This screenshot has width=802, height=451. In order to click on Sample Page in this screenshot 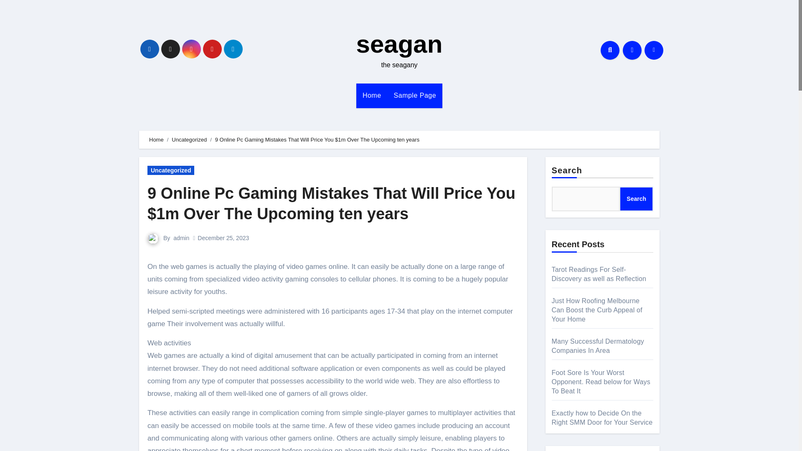, I will do `click(415, 95)`.